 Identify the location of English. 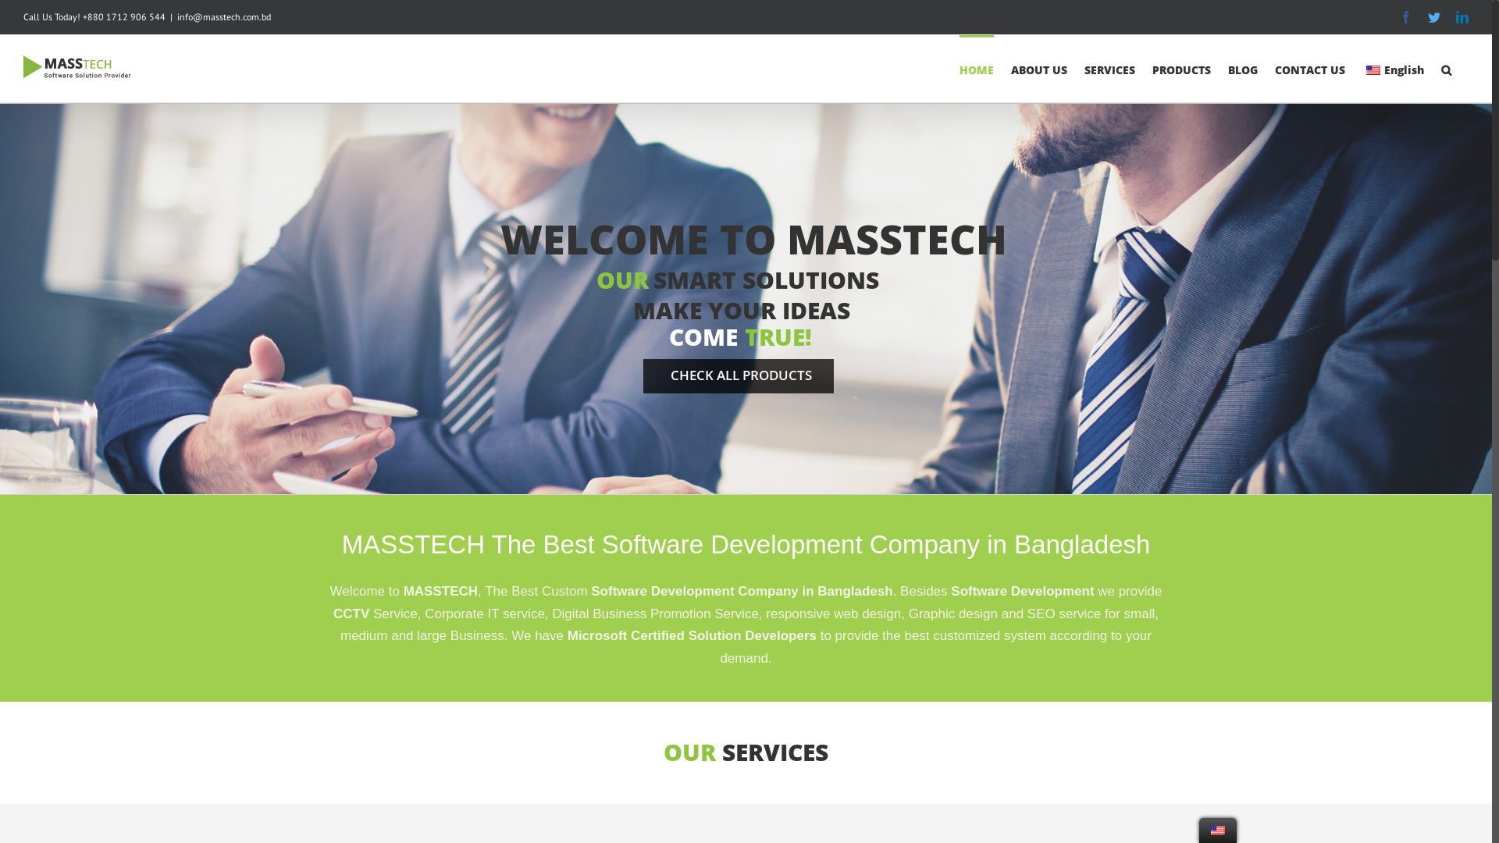
(1218, 831).